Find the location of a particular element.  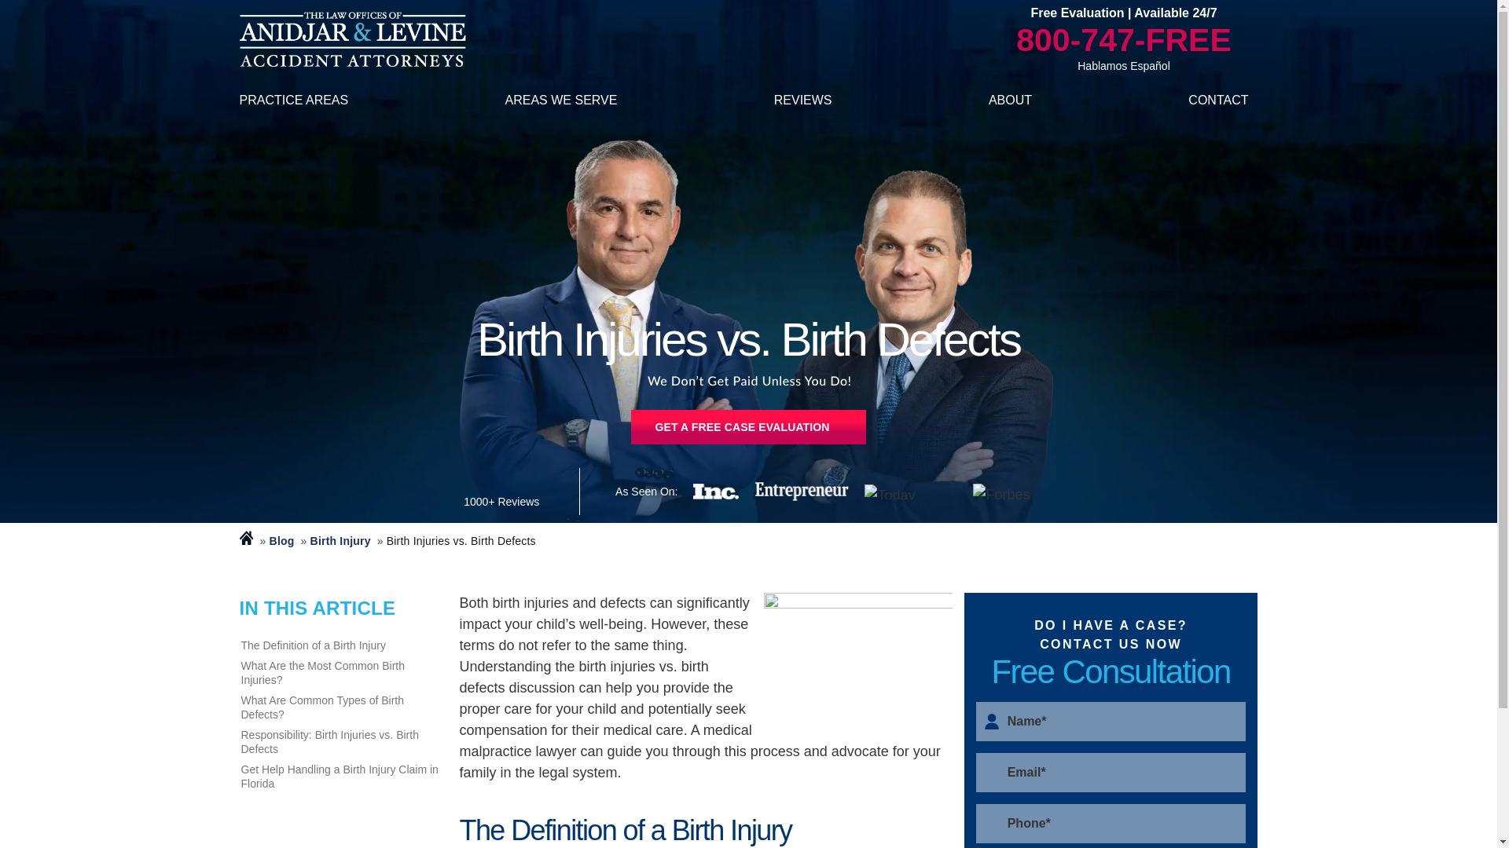

Today is located at coordinates (910, 491).